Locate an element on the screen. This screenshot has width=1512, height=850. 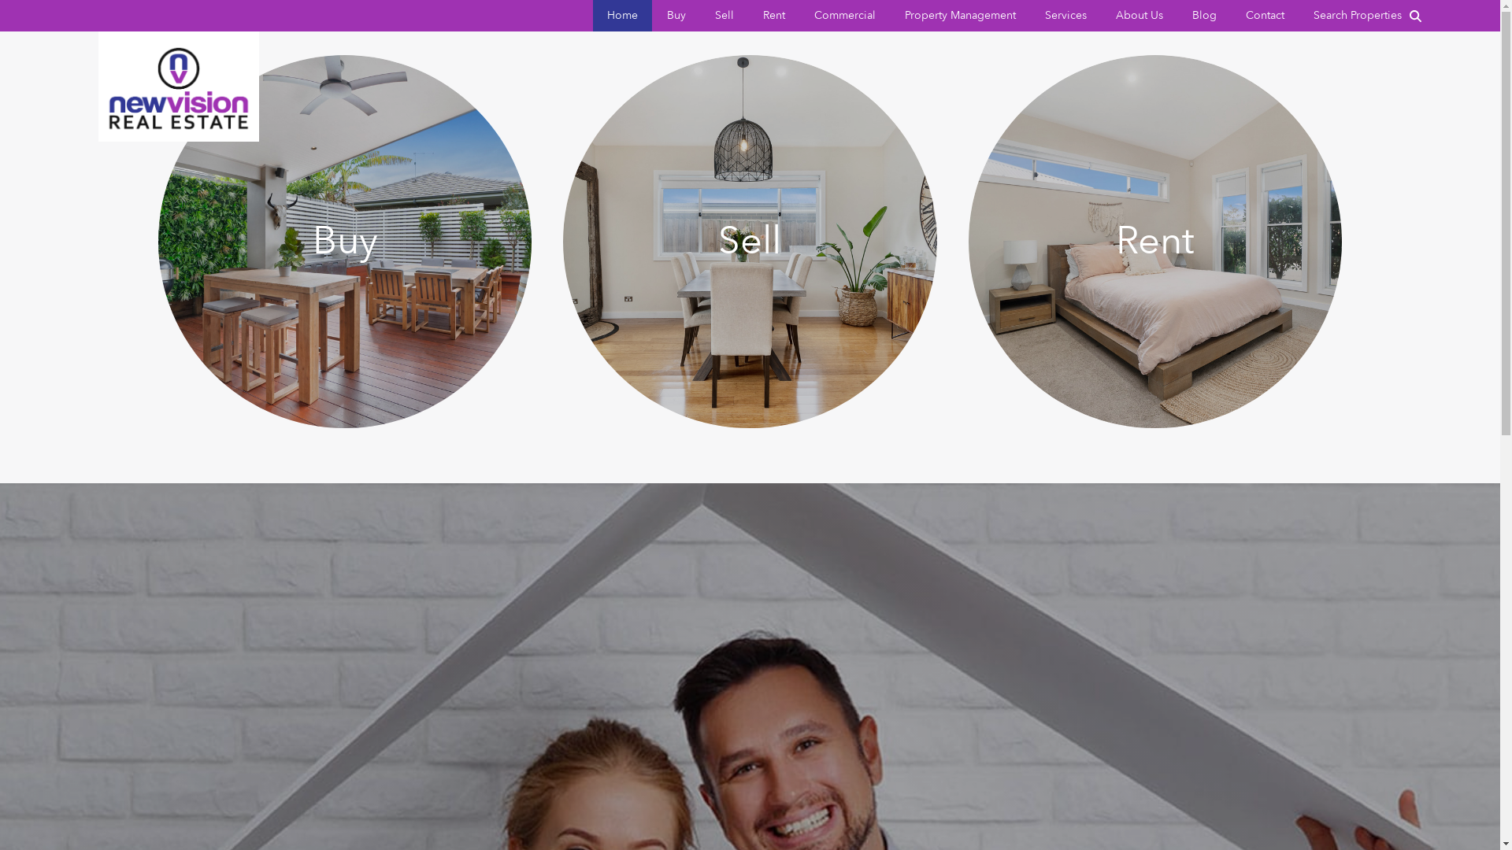
Contact is located at coordinates (1265, 16).